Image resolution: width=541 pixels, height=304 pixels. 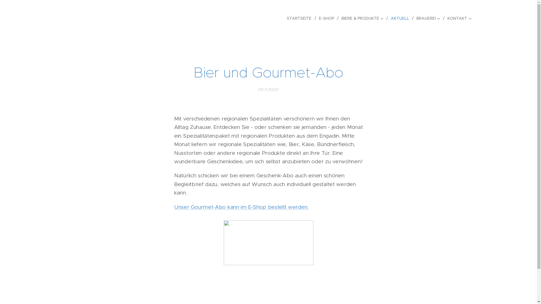 I want to click on Unser Gourmet-Abo kann im E-Shop bestellt werden., so click(x=241, y=207).